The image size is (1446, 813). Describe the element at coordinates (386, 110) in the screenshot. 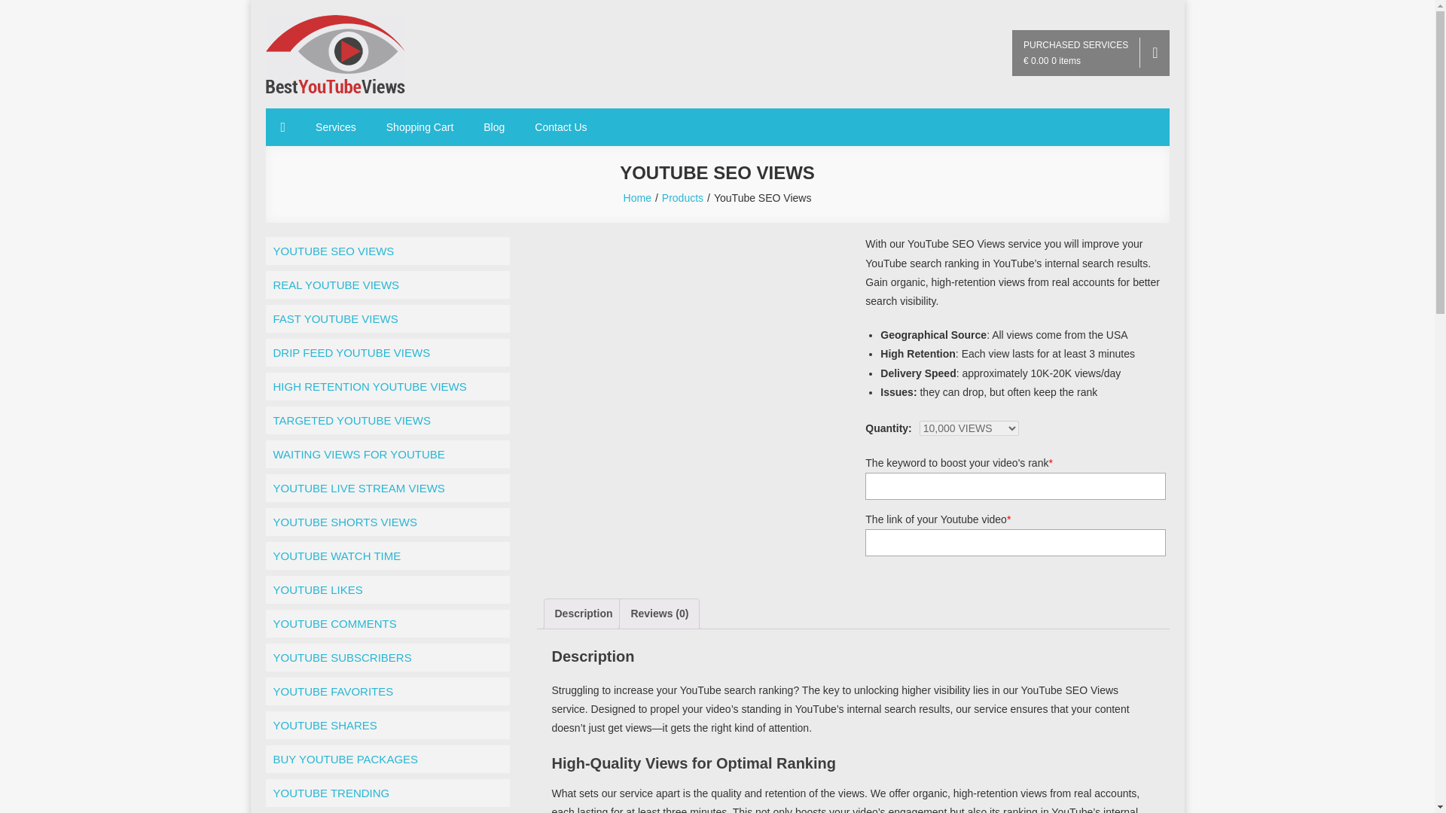

I see `BestYoutubeViews` at that location.